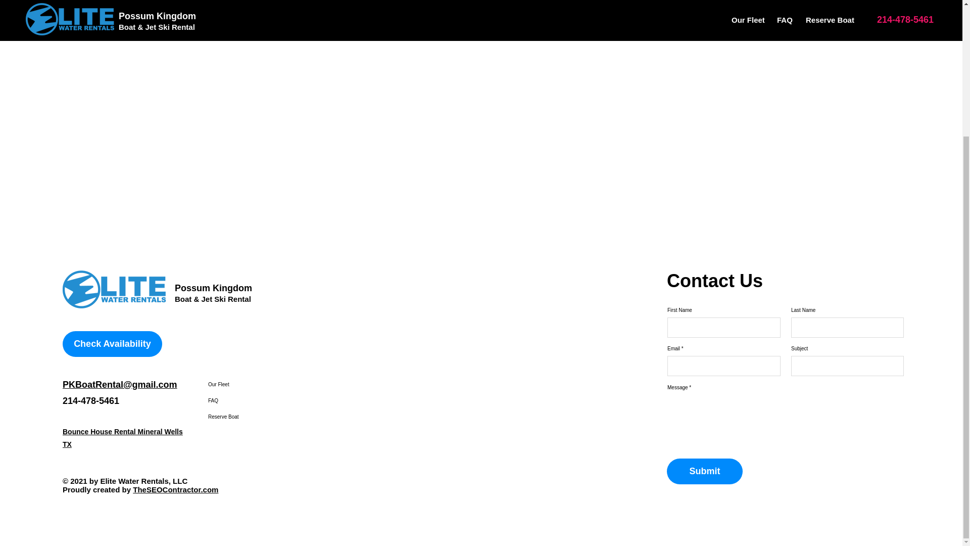  What do you see at coordinates (705, 471) in the screenshot?
I see `Submit` at bounding box center [705, 471].